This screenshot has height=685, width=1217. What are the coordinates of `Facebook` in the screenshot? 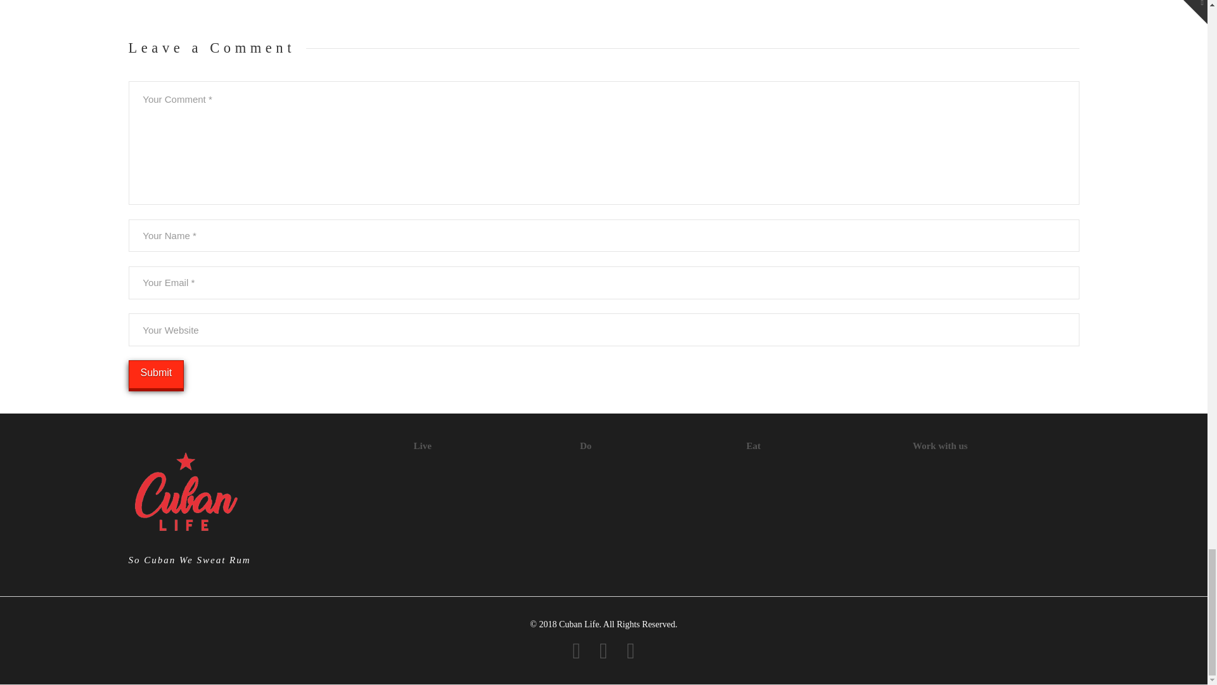 It's located at (576, 651).